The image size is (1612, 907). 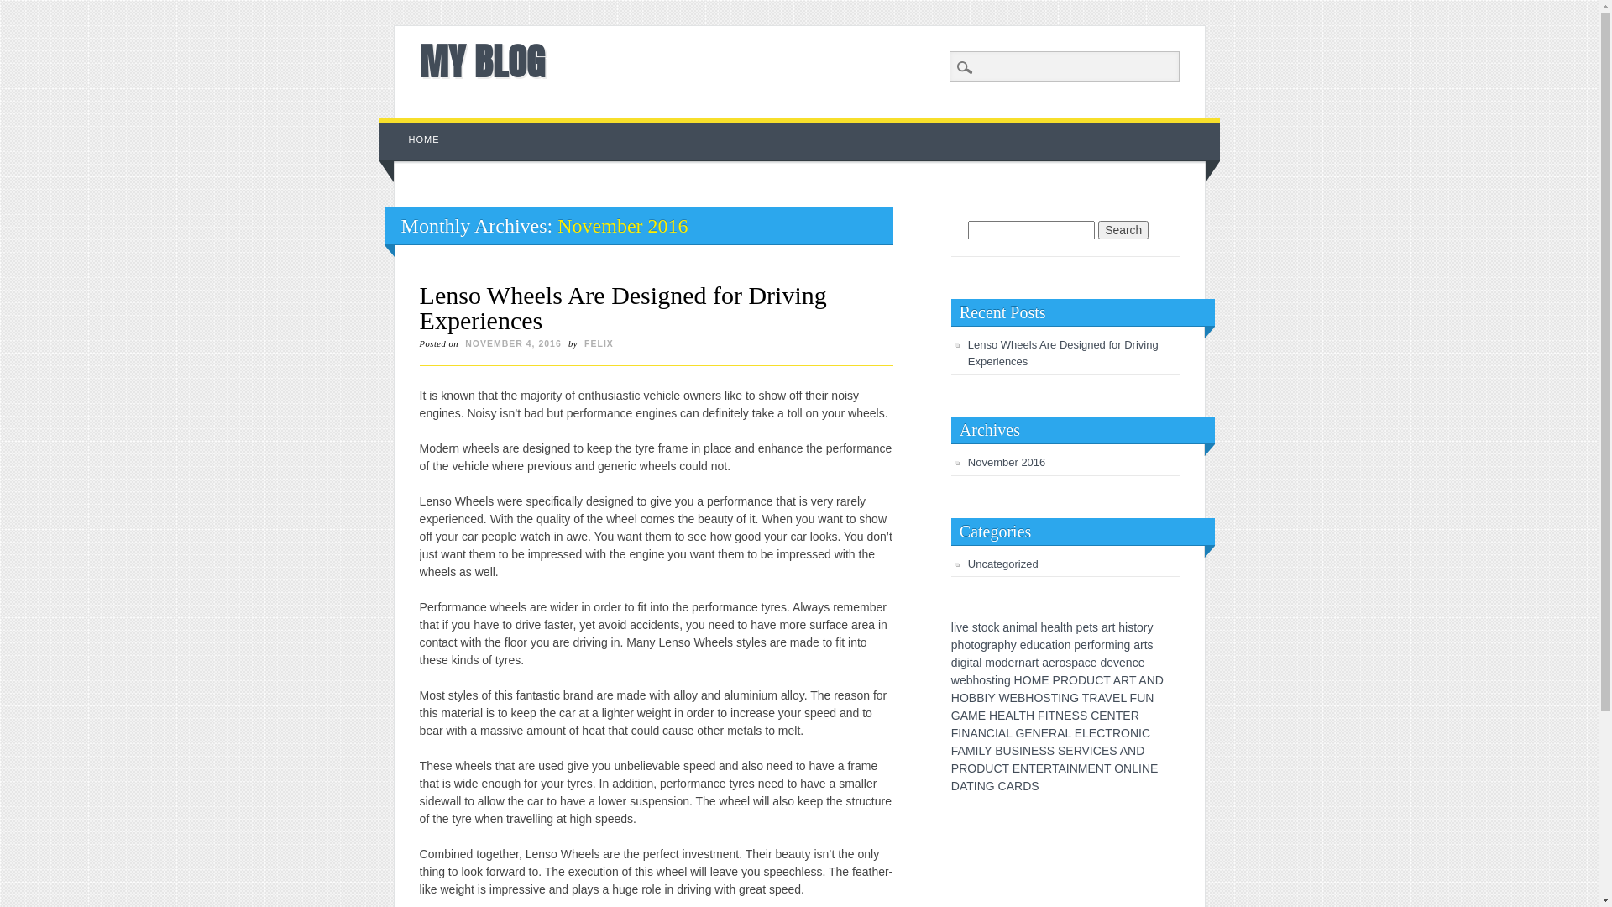 What do you see at coordinates (1125, 680) in the screenshot?
I see `R` at bounding box center [1125, 680].